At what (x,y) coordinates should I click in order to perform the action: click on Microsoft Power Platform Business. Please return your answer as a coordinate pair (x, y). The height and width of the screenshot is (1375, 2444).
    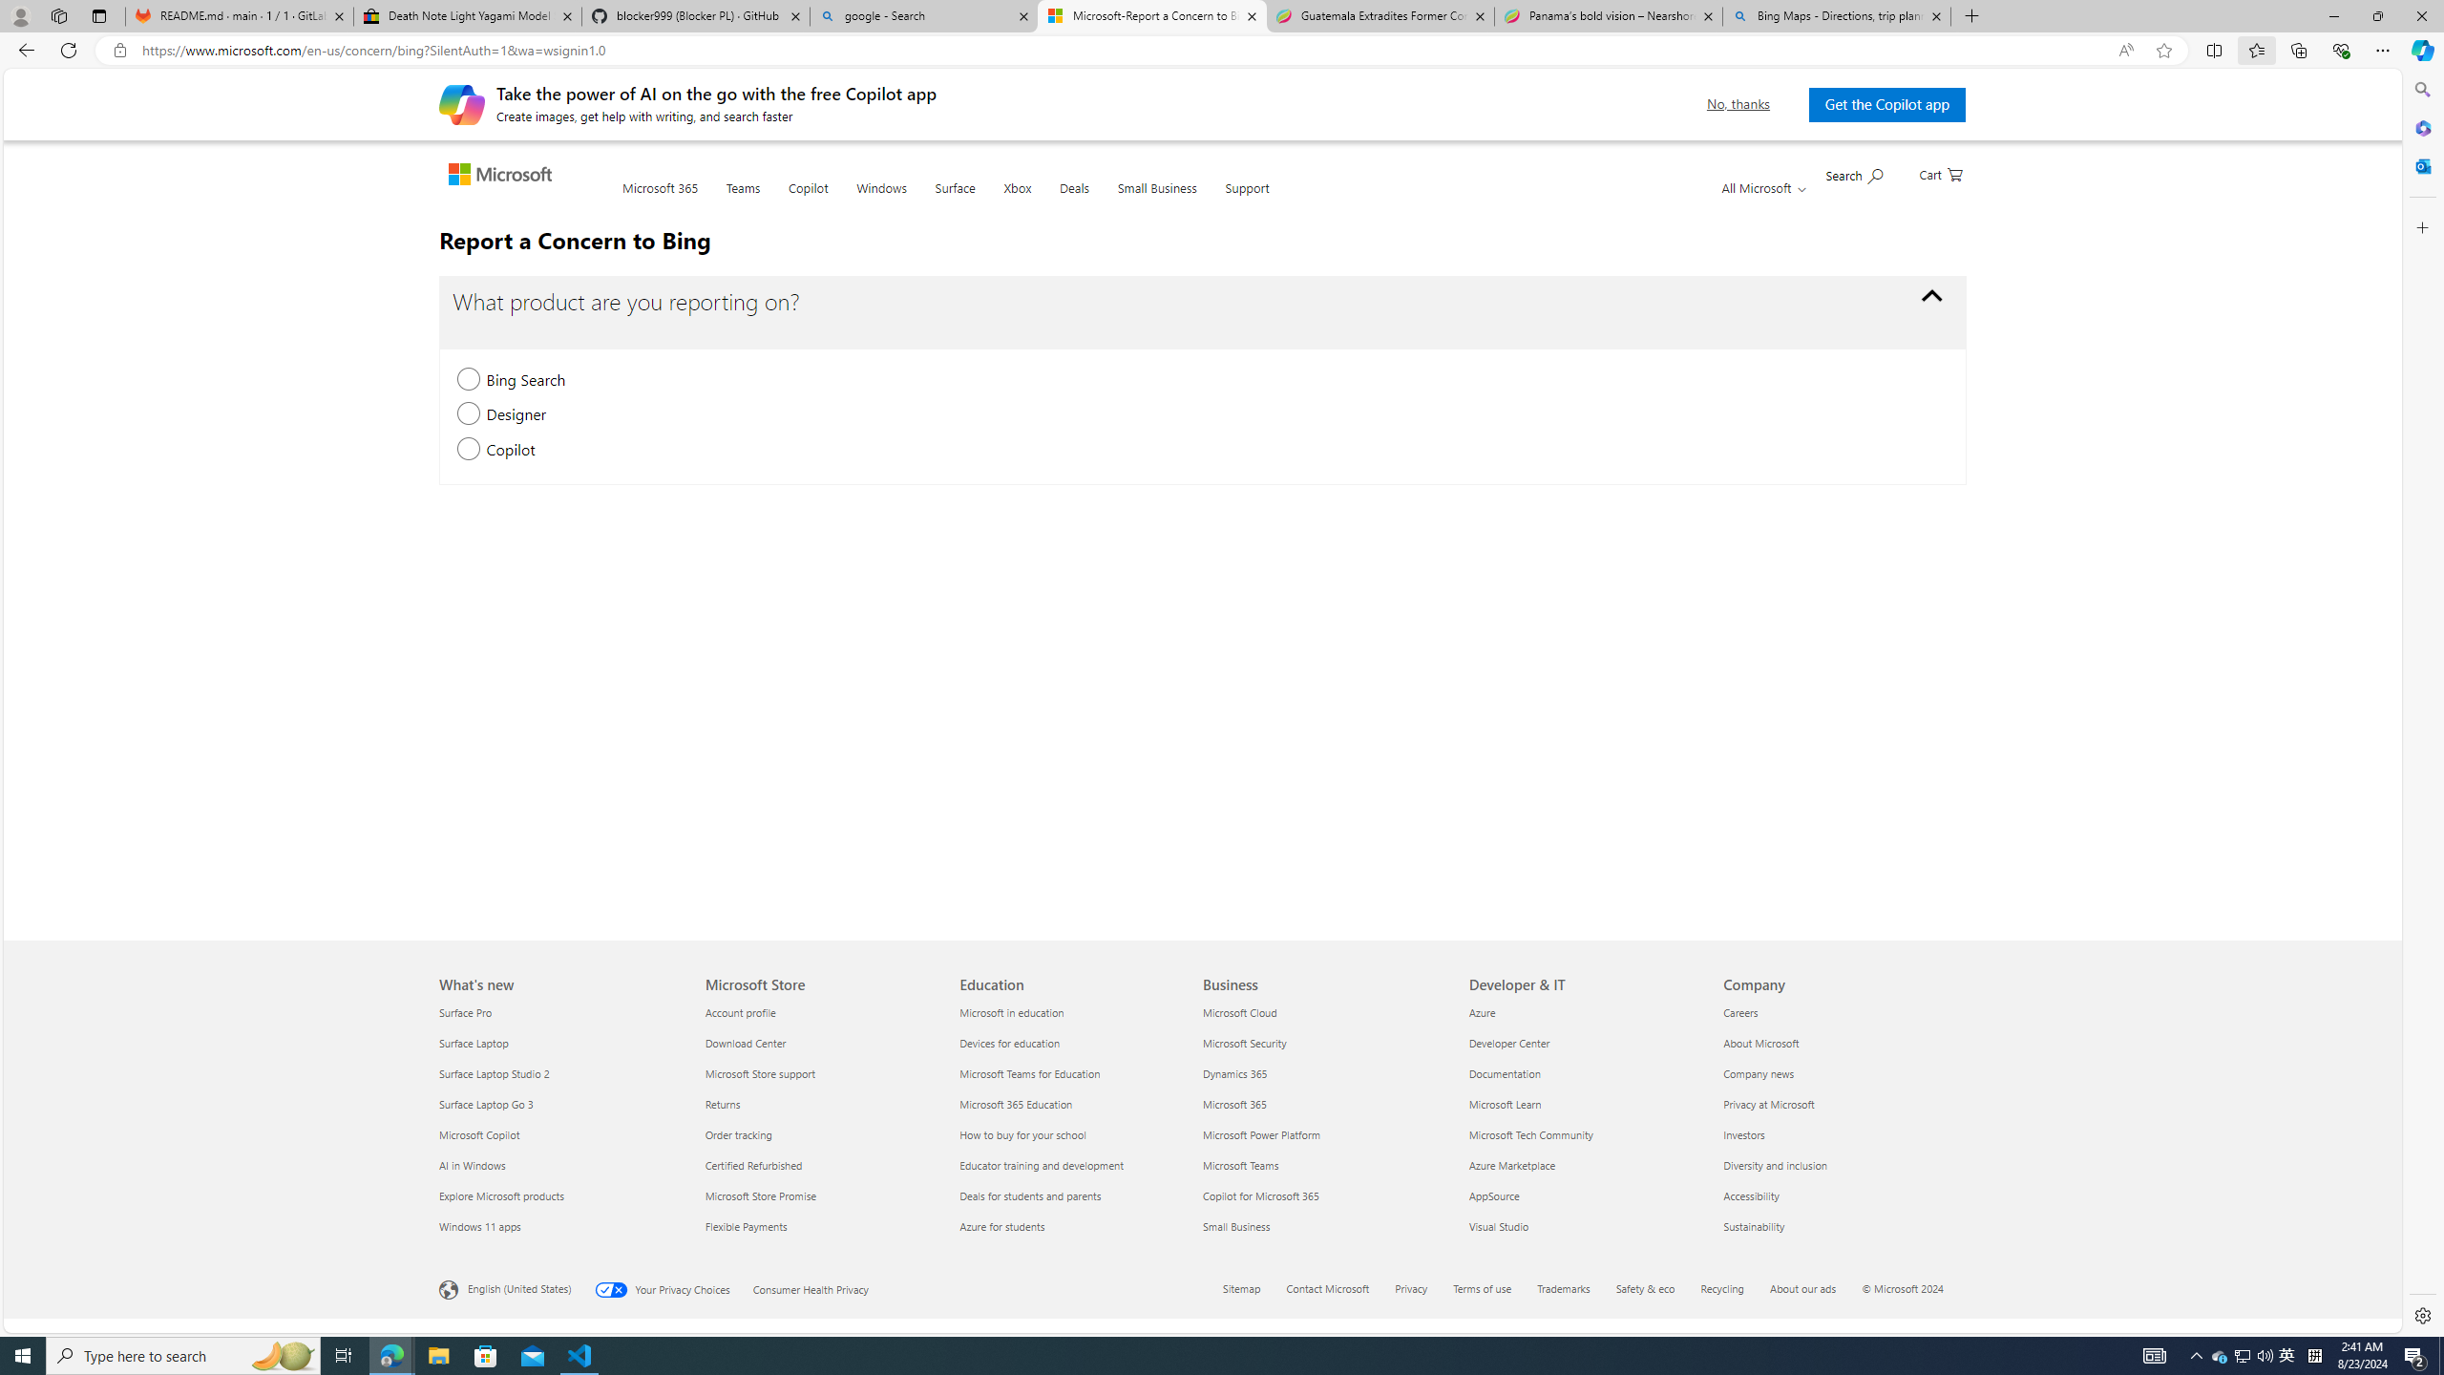
    Looking at the image, I should click on (1262, 1134).